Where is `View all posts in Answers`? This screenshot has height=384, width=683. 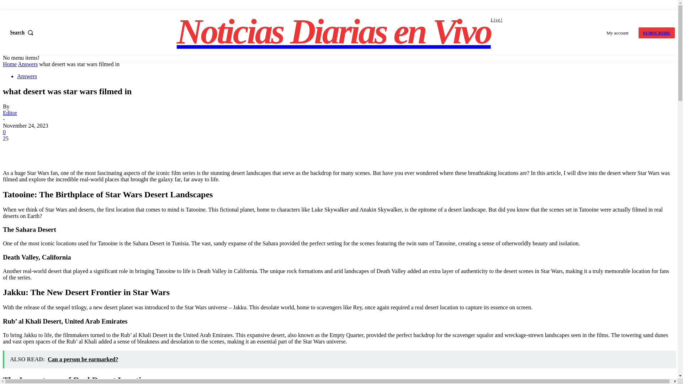 View all posts in Answers is located at coordinates (27, 64).